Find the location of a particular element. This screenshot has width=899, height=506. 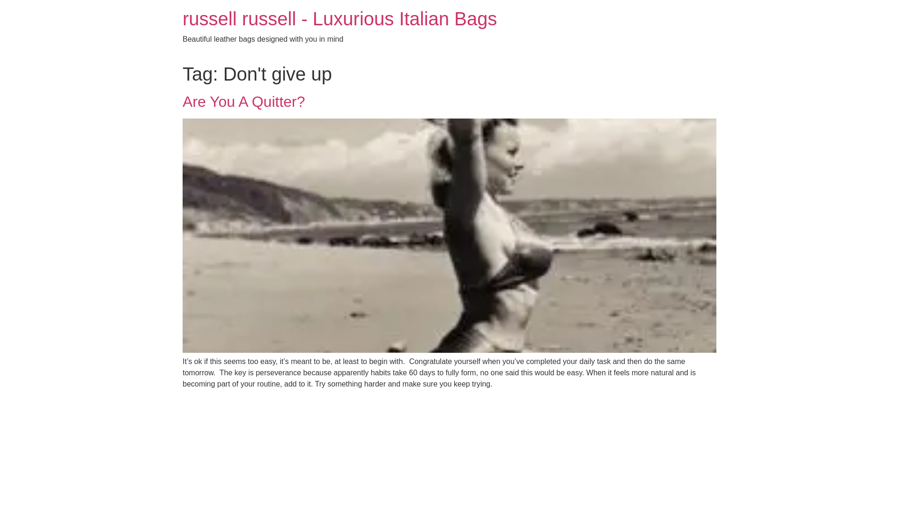

Are You A Quitter? is located at coordinates (243, 101).